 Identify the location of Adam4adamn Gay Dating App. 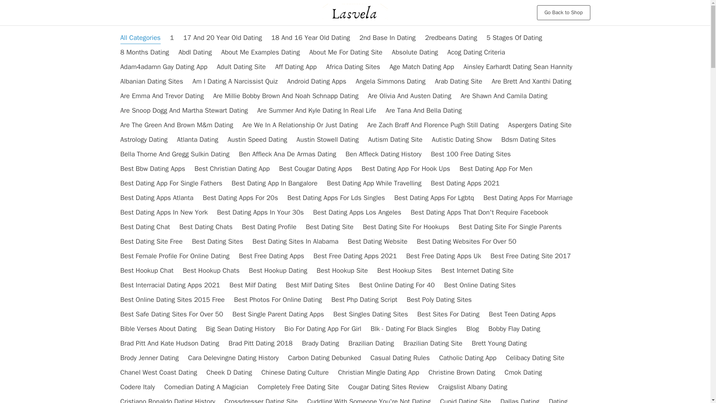
(164, 67).